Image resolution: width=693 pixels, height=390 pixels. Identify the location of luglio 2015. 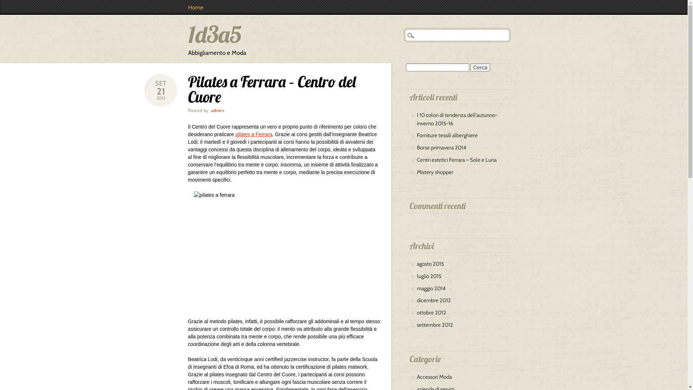
(429, 276).